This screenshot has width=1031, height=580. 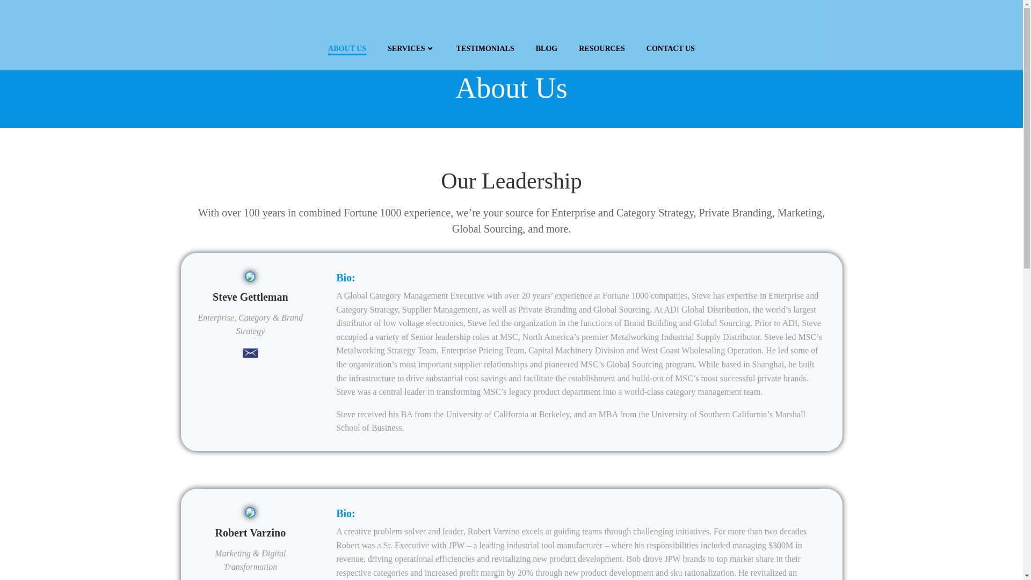 What do you see at coordinates (601, 48) in the screenshot?
I see `RESOURCES` at bounding box center [601, 48].